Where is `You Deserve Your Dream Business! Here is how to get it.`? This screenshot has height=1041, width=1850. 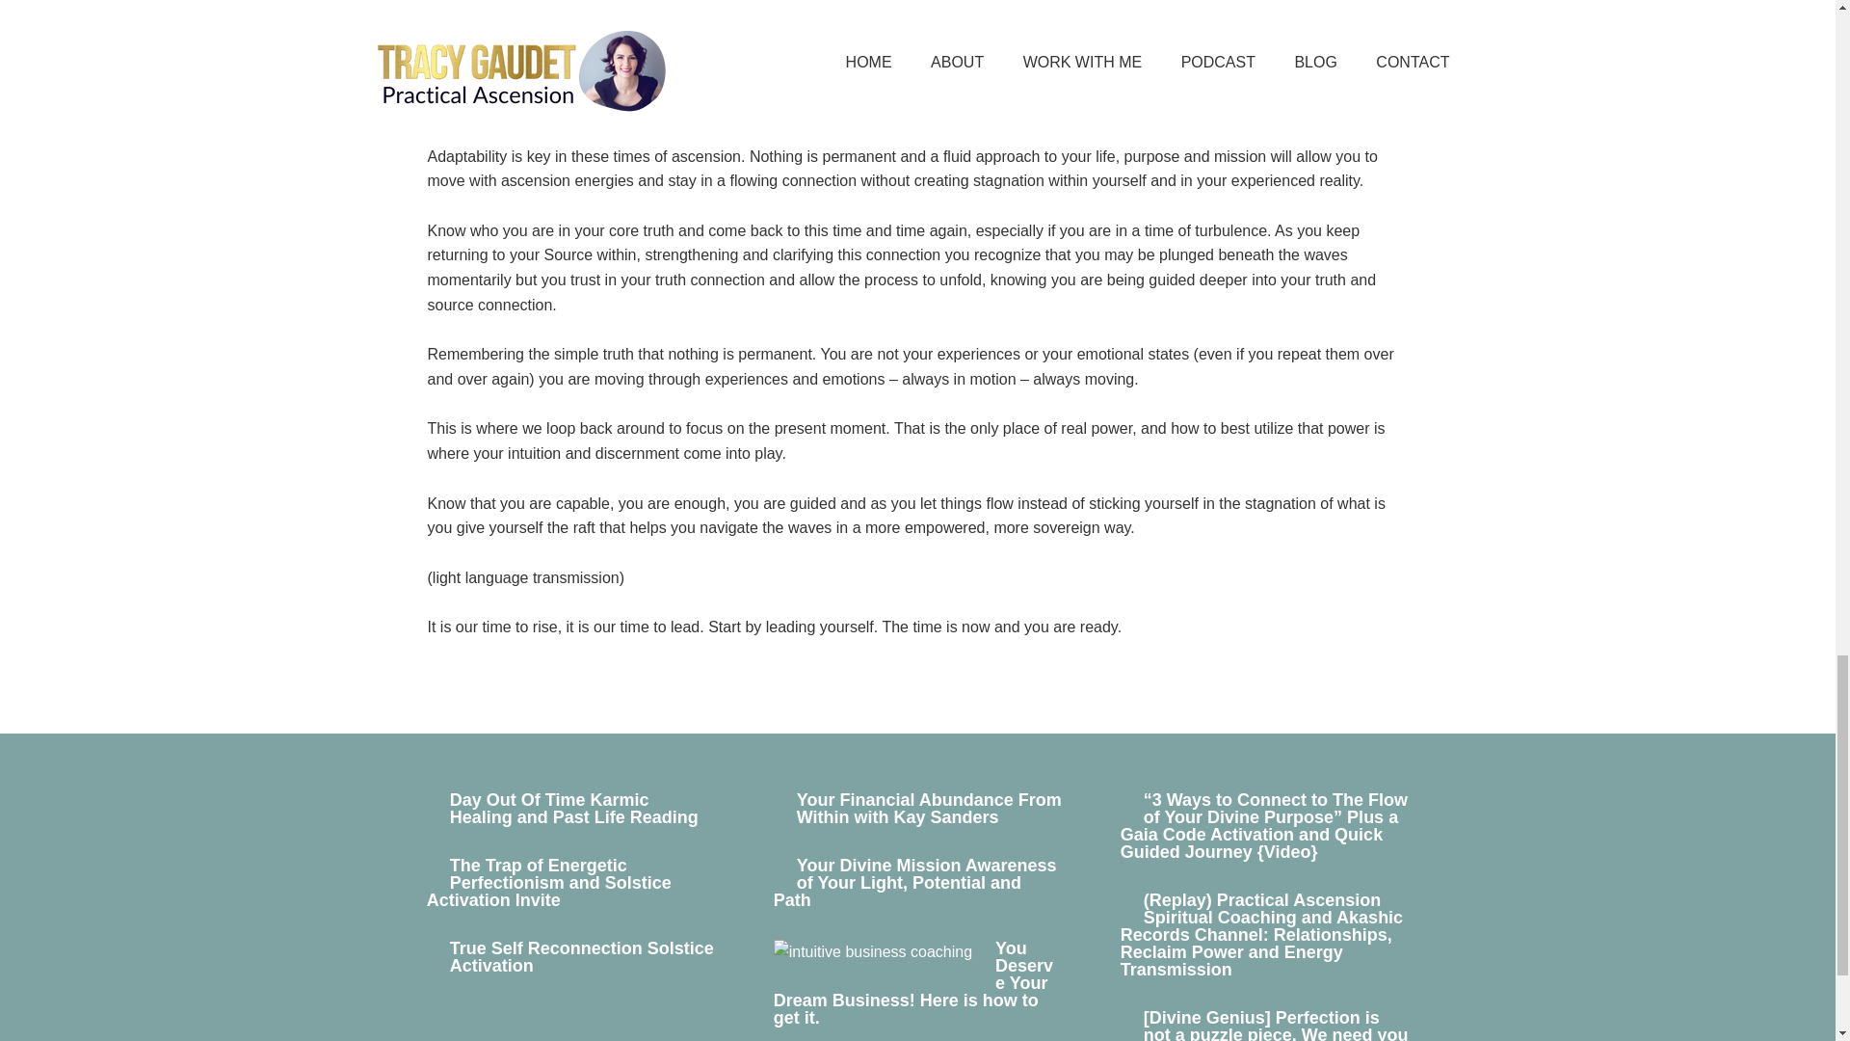
You Deserve Your Dream Business! Here is how to get it. is located at coordinates (912, 983).